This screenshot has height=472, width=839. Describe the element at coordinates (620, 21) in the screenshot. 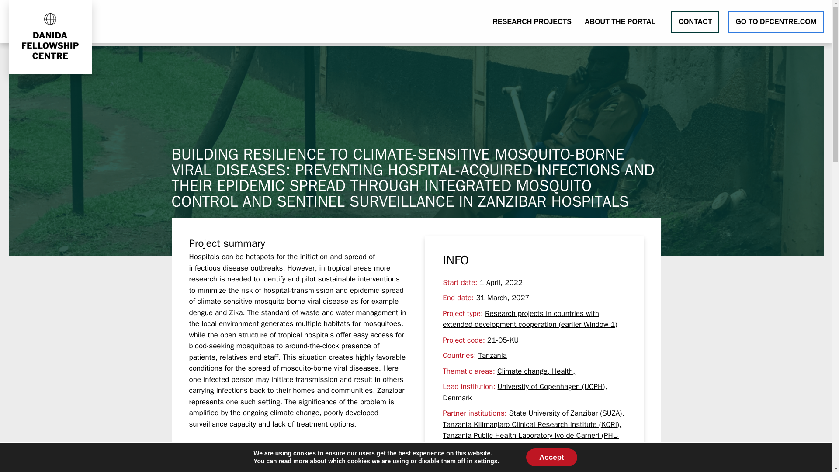

I see `ABOUT THE PORTAL` at that location.